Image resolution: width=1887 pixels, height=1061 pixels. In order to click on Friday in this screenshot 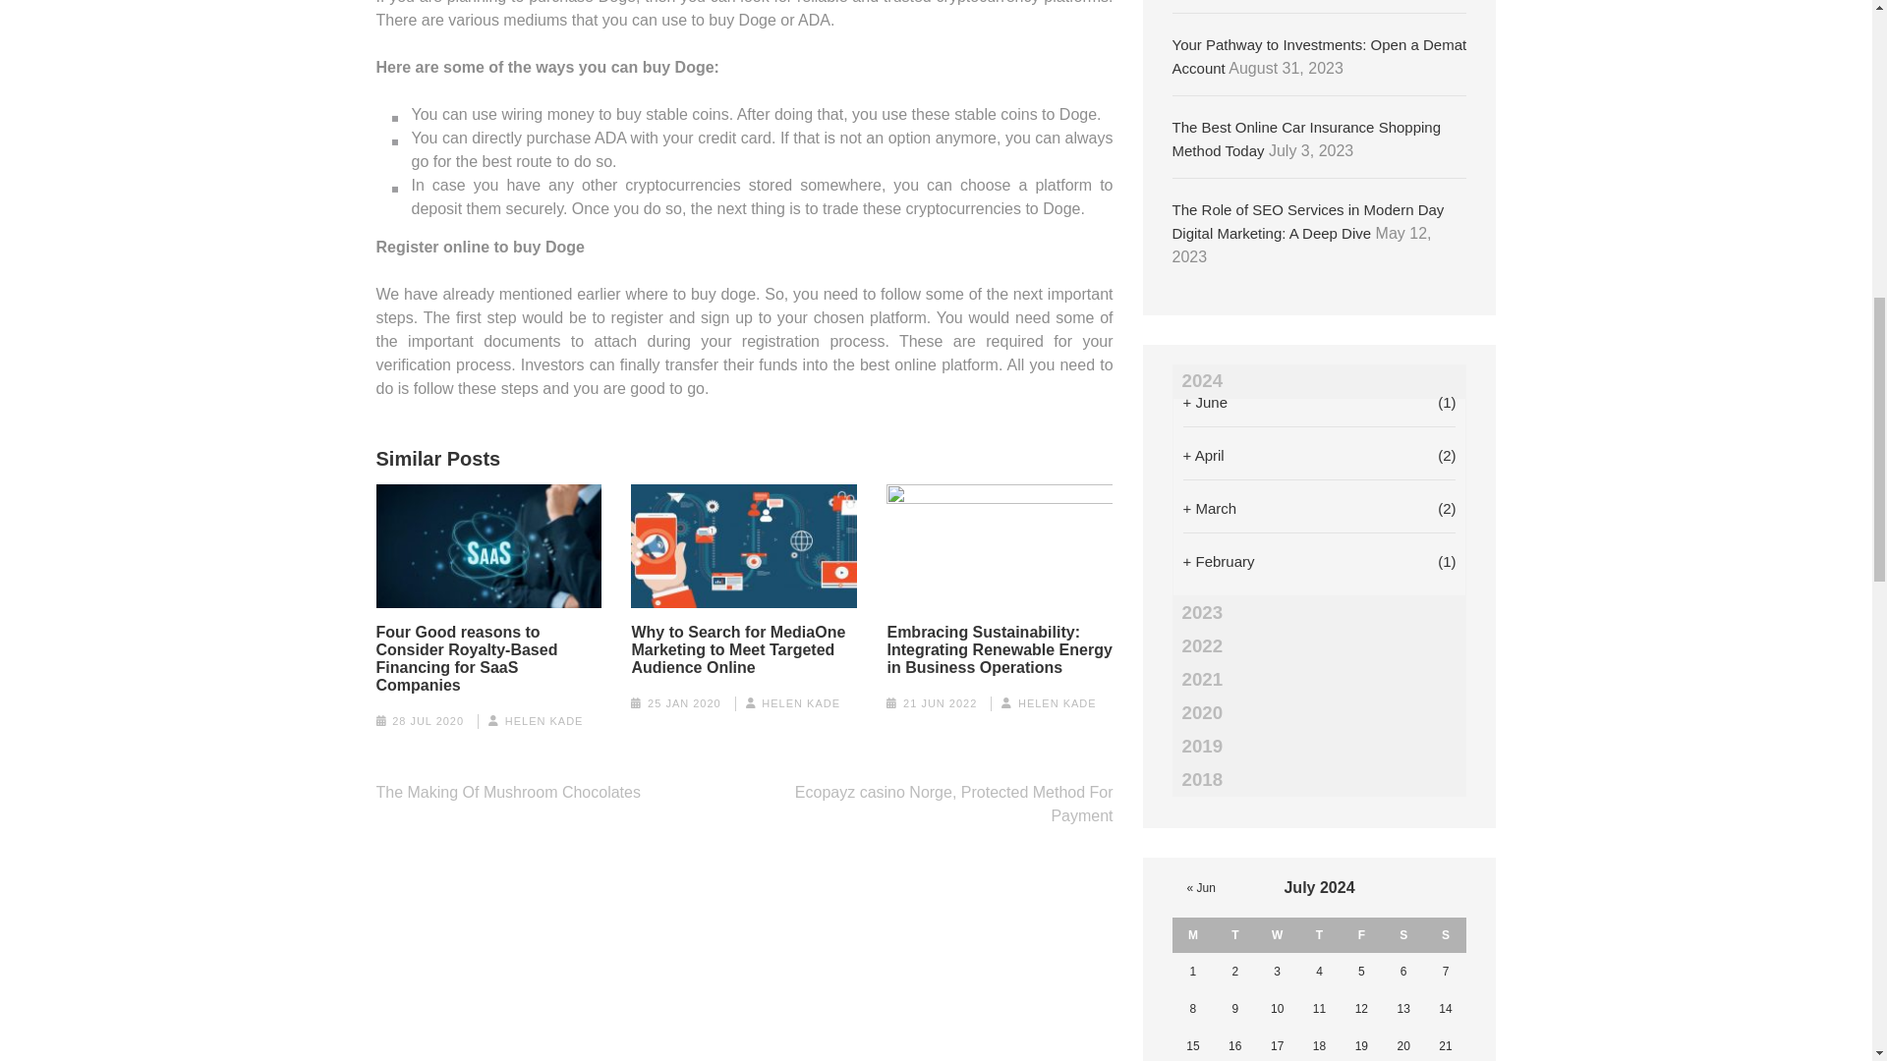, I will do `click(1361, 935)`.